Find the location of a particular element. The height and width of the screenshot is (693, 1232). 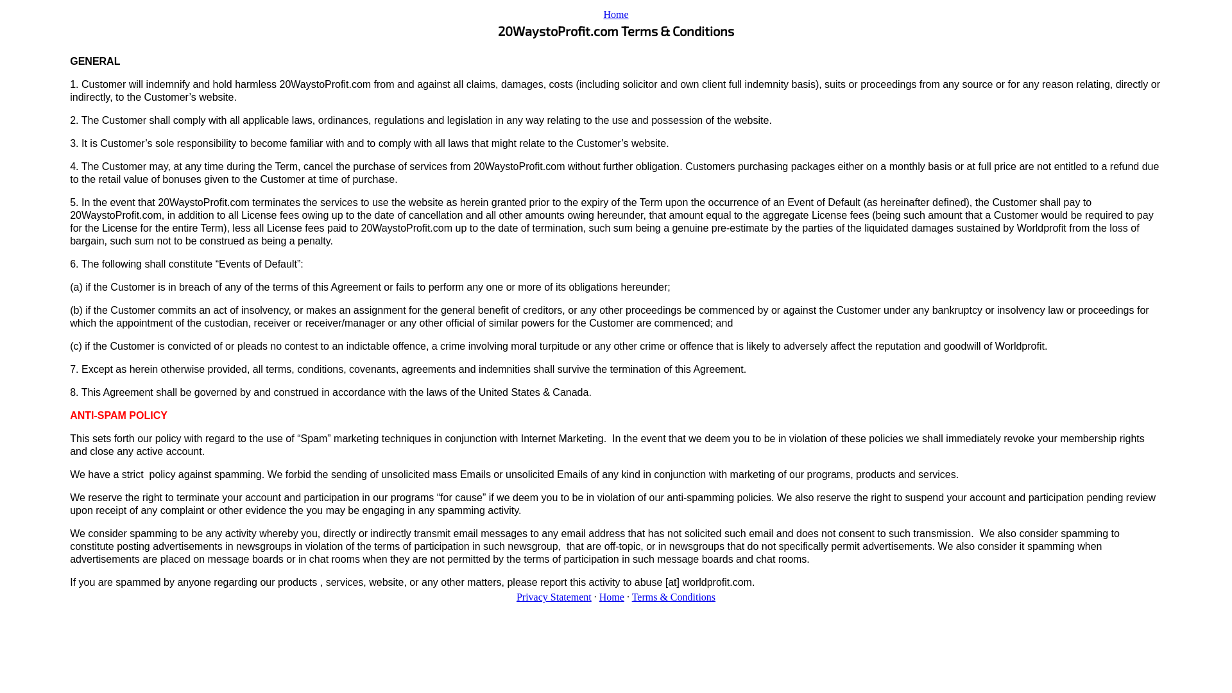

Home is located at coordinates (612, 597).